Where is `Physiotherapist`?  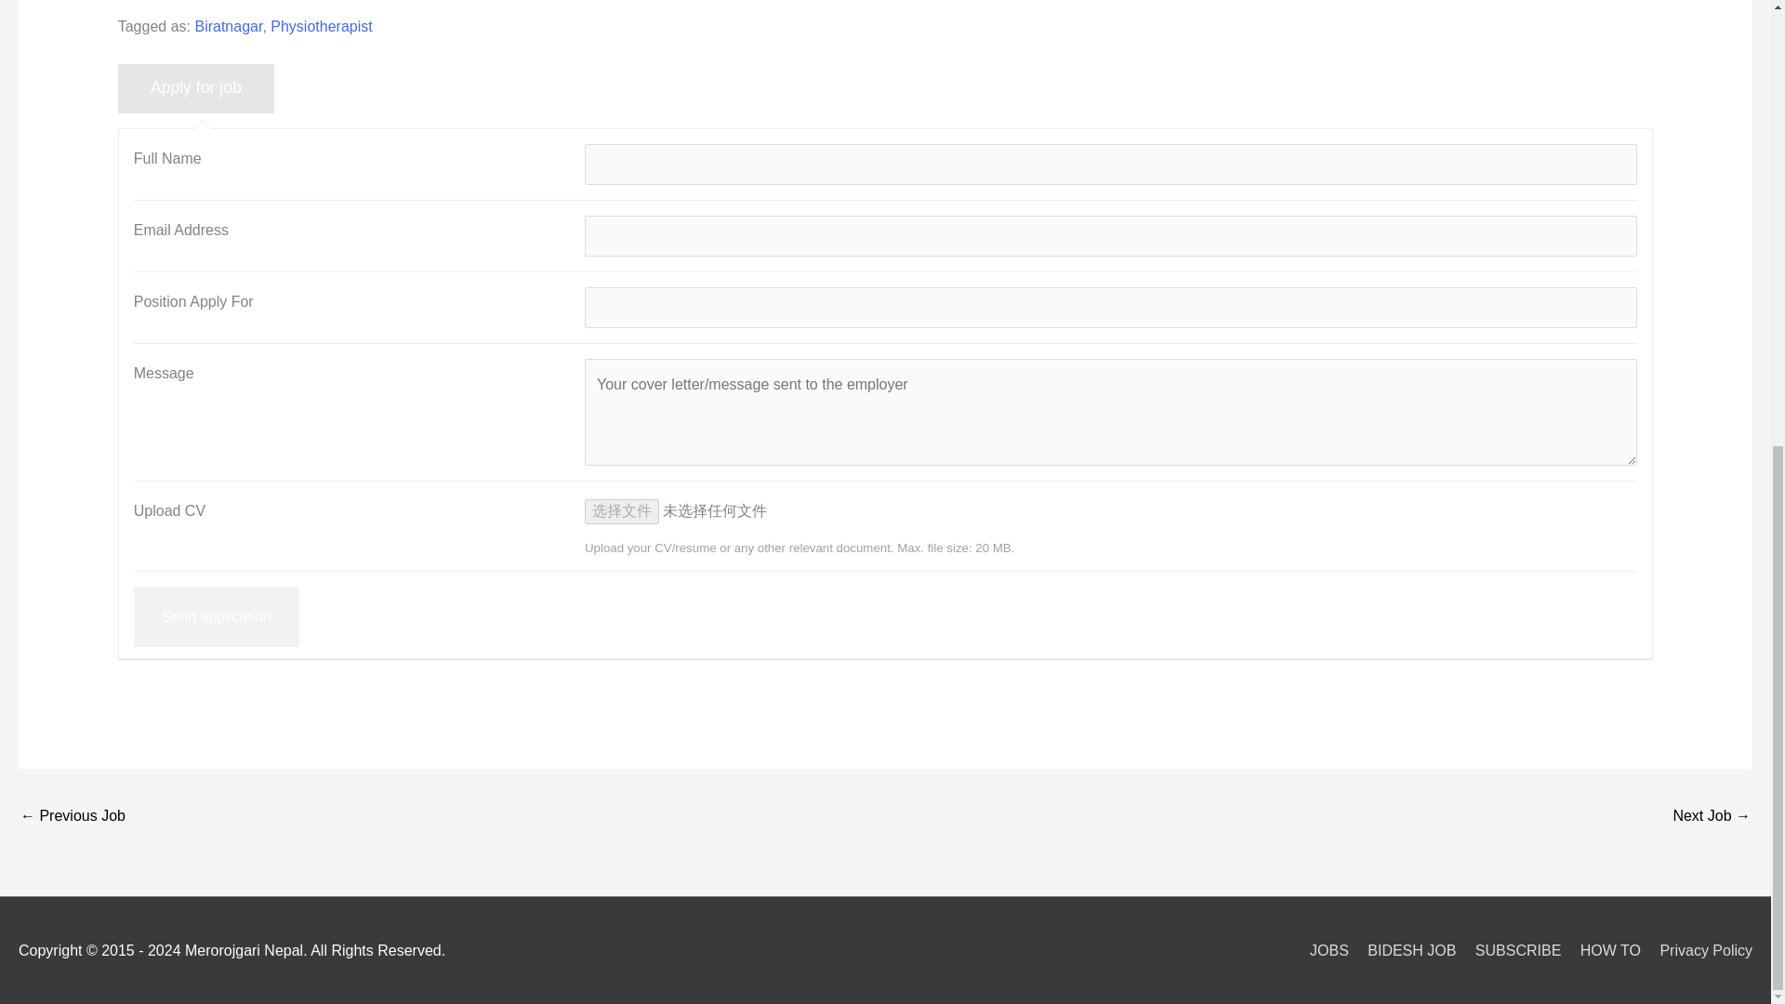 Physiotherapist is located at coordinates (321, 26).